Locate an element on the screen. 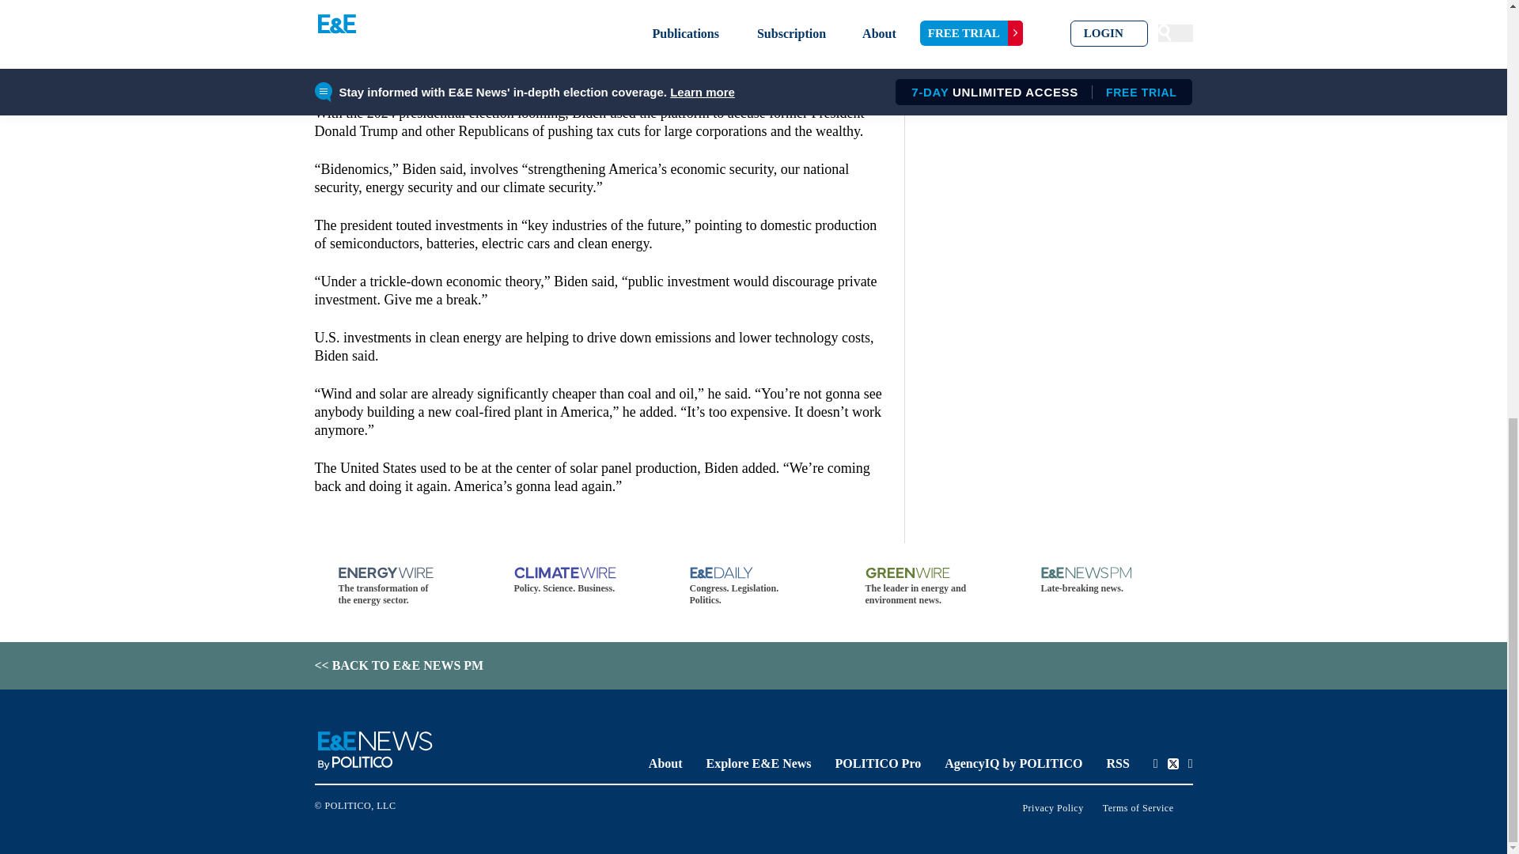  Late-breaking news. is located at coordinates (1104, 580).